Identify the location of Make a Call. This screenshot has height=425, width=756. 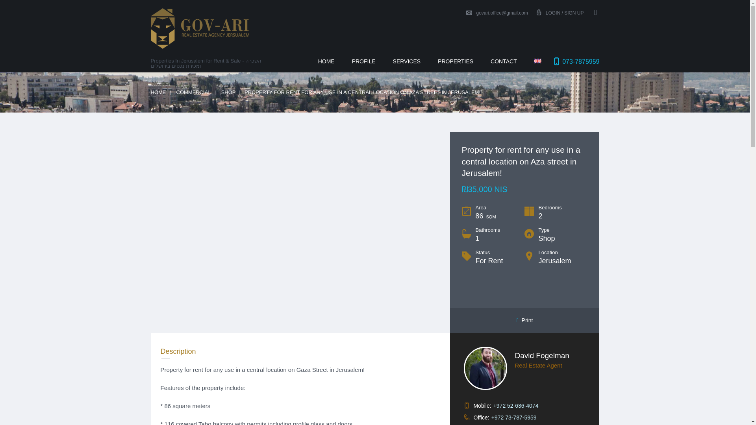
(516, 405).